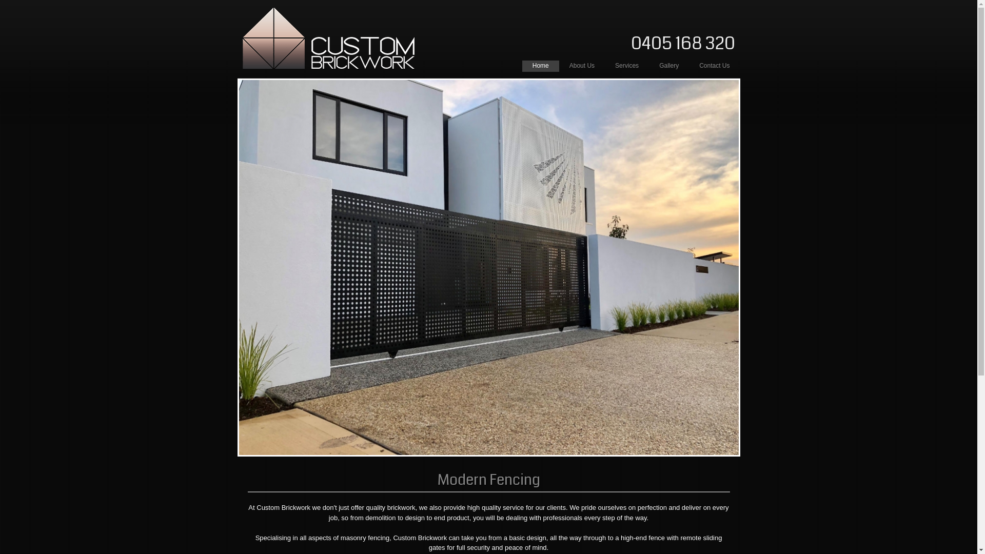 Image resolution: width=985 pixels, height=554 pixels. What do you see at coordinates (627, 66) in the screenshot?
I see `Services` at bounding box center [627, 66].